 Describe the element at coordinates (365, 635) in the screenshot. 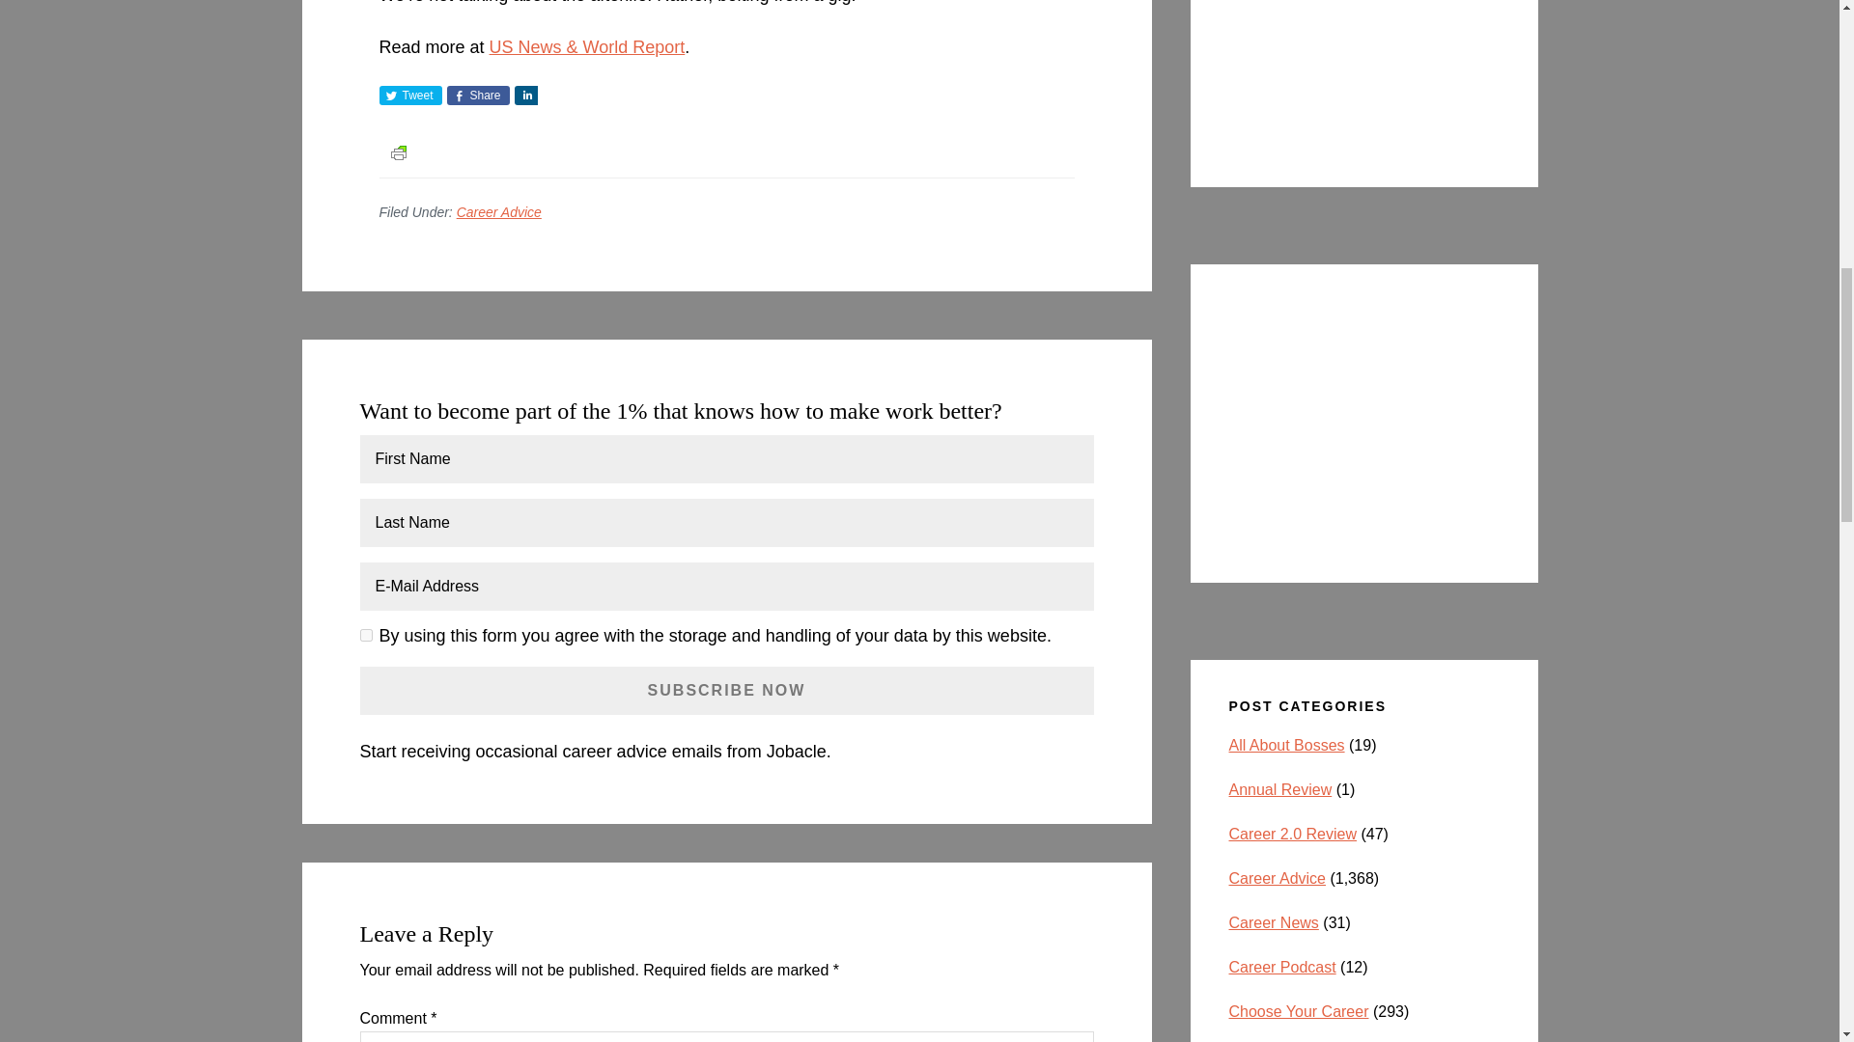

I see `checked` at that location.